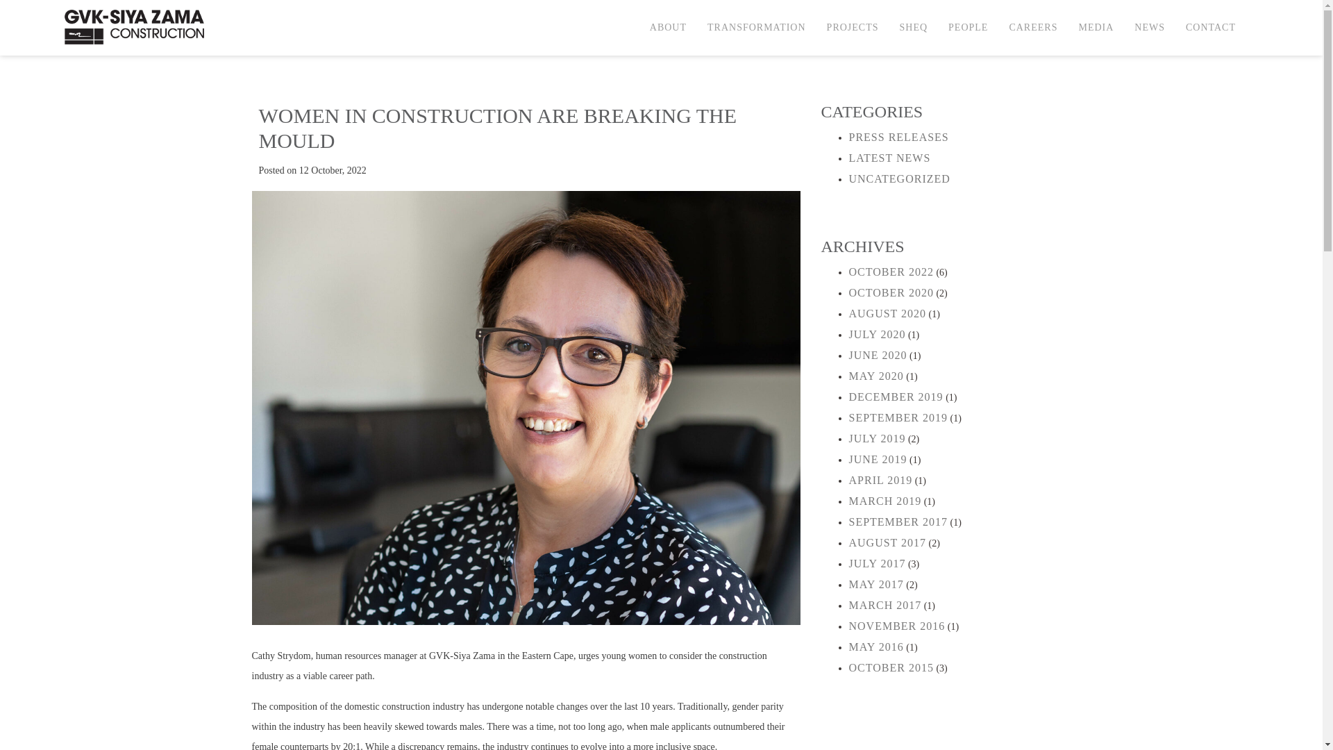 This screenshot has height=750, width=1333. I want to click on SHEQ, so click(914, 28).